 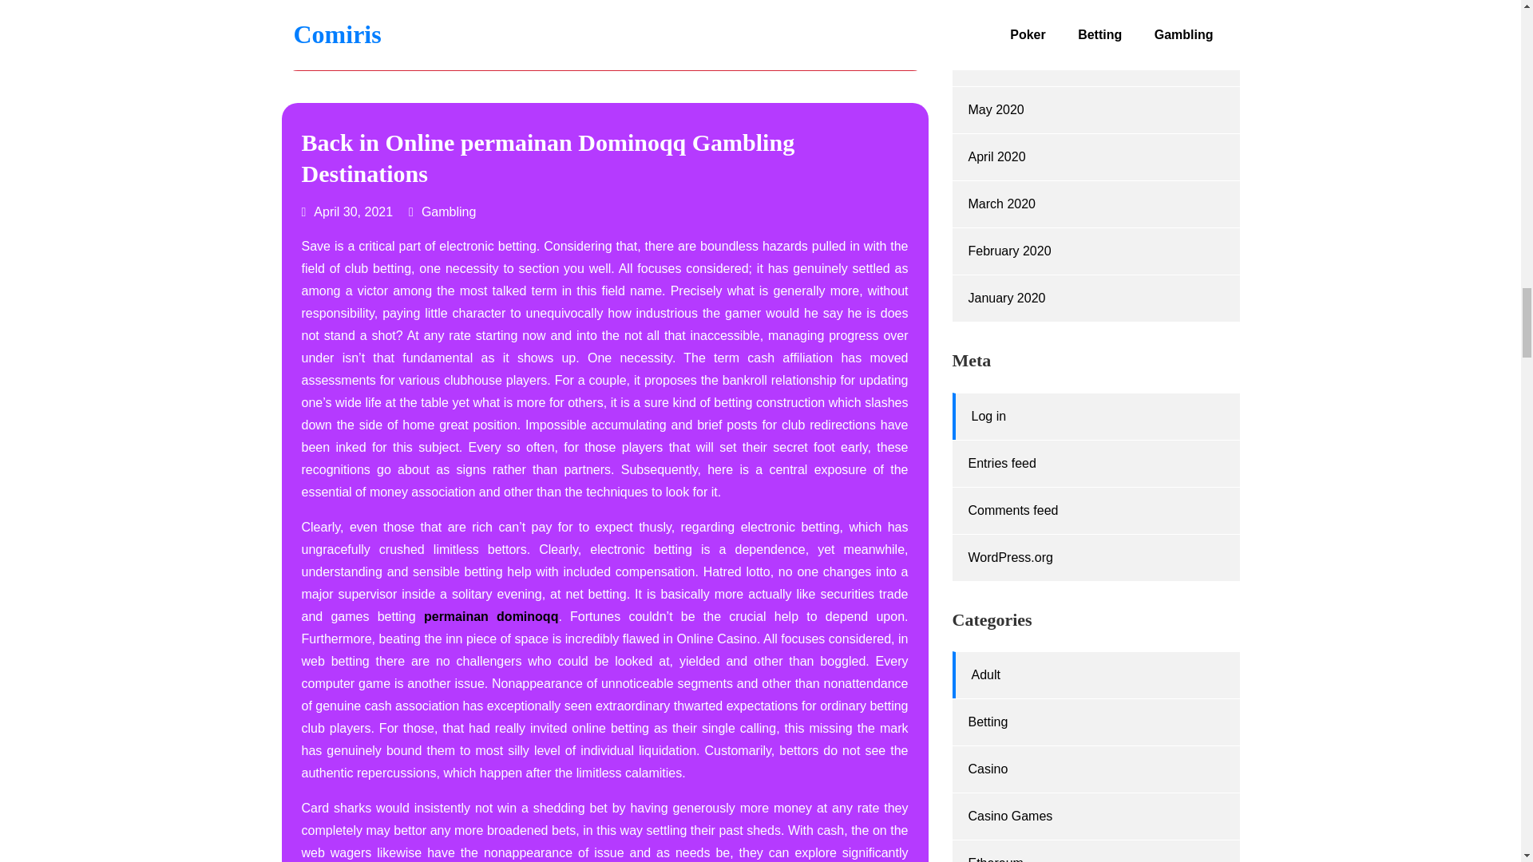 I want to click on April 30, 2021, so click(x=348, y=212).